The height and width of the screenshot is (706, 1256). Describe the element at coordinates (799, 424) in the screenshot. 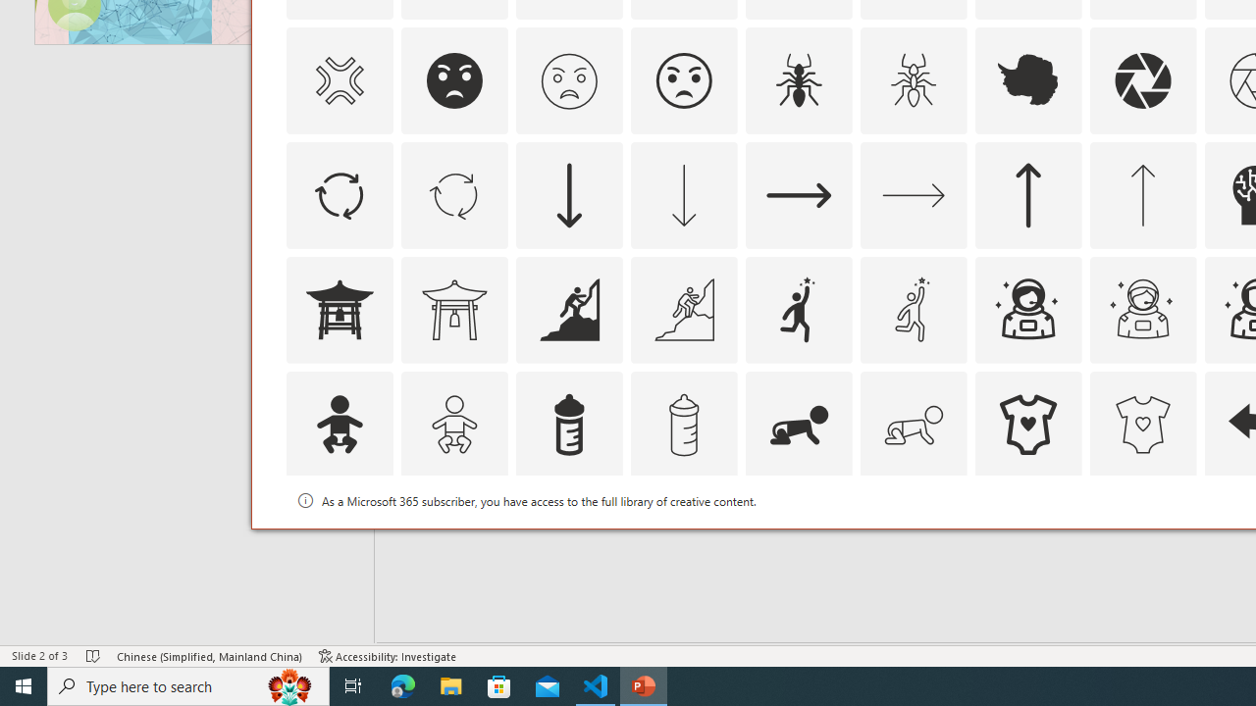

I see `AutomationID: Icons_BabyCrawling` at that location.